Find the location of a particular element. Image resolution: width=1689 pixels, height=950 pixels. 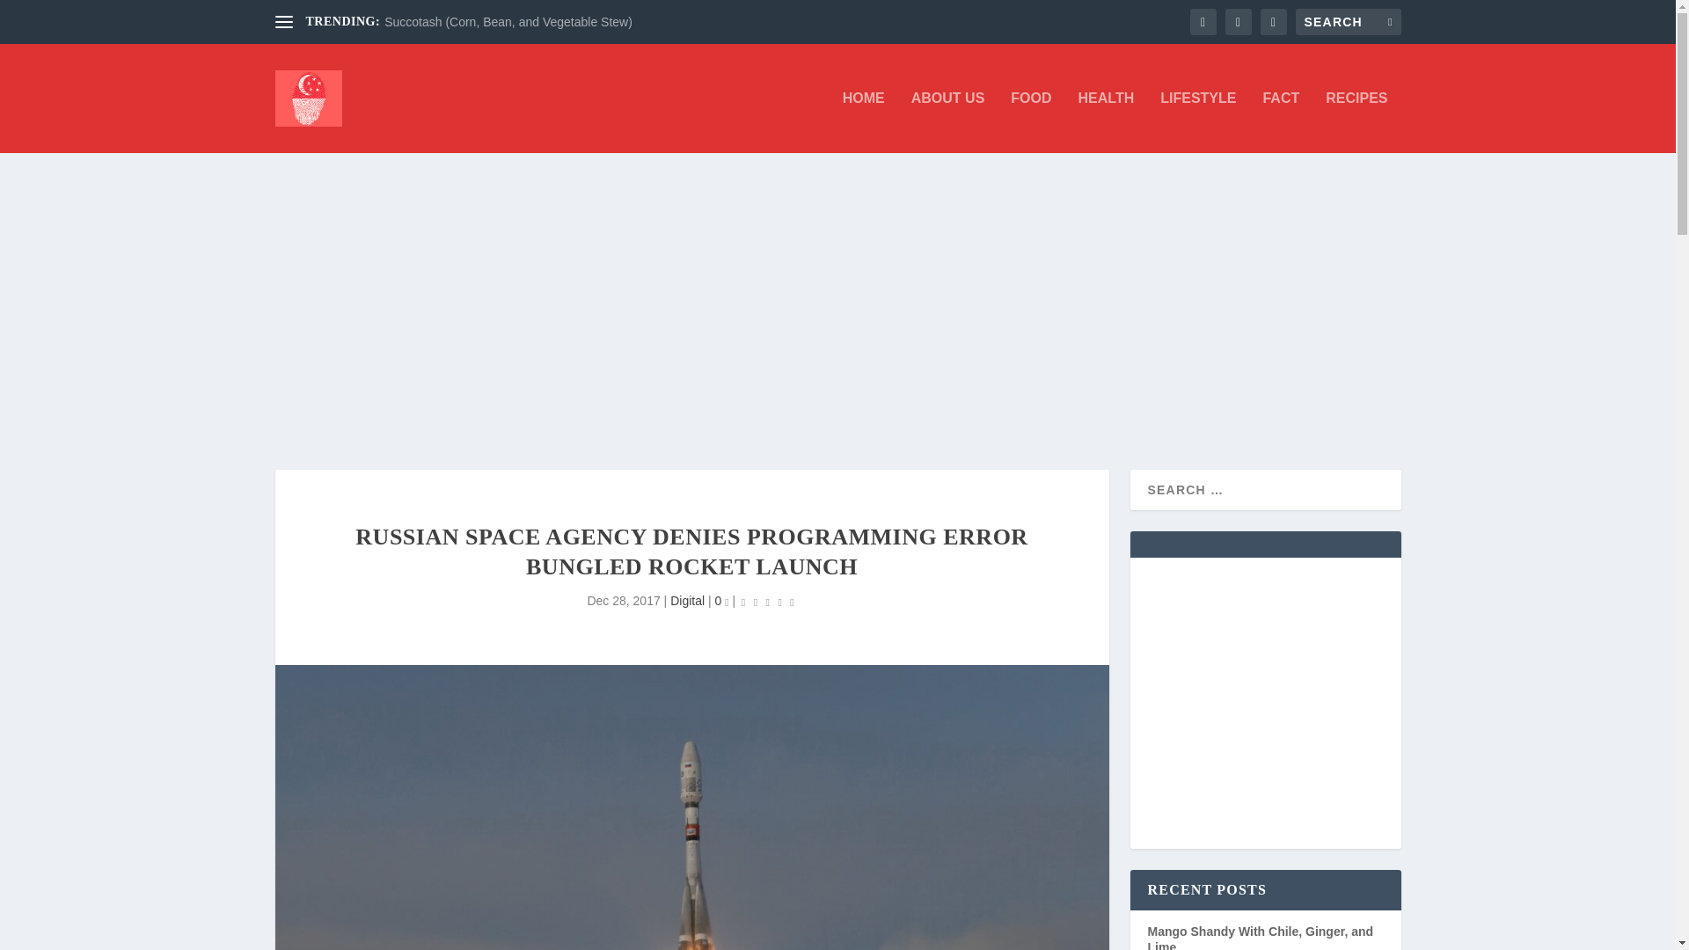

RECIPES is located at coordinates (1356, 121).